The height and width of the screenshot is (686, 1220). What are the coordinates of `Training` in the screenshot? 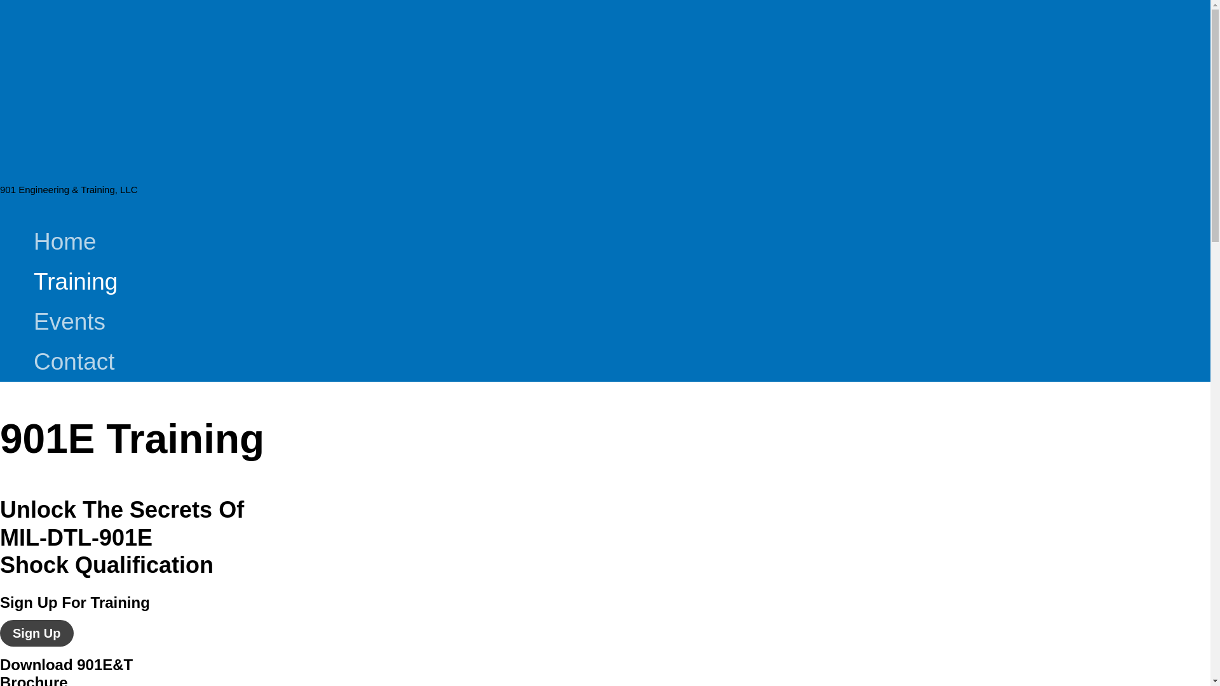 It's located at (75, 281).